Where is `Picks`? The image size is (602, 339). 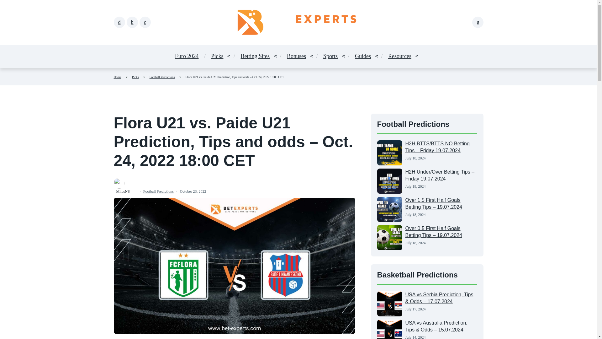
Picks is located at coordinates (135, 77).